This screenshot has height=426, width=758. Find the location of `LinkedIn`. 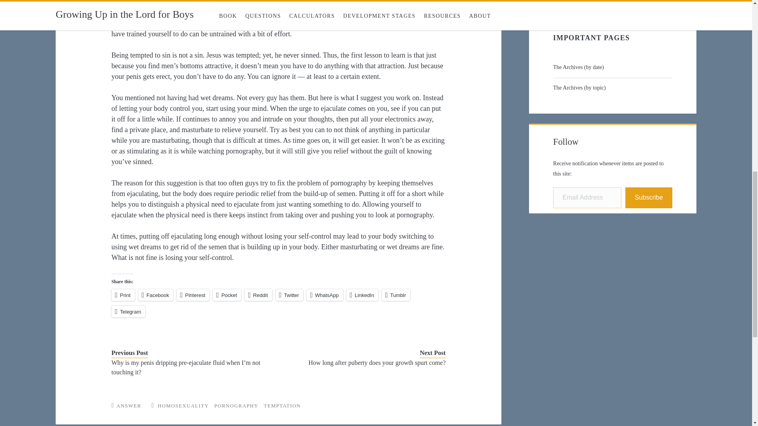

LinkedIn is located at coordinates (362, 295).